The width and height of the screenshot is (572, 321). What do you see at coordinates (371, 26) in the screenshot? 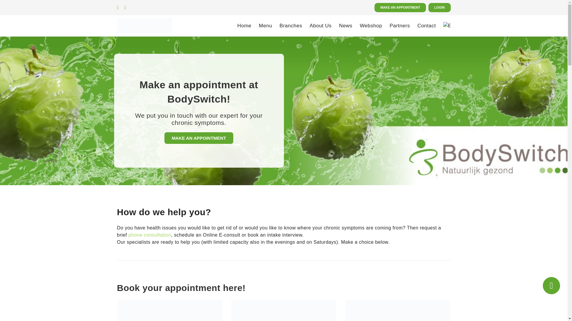
I see `Webshop` at bounding box center [371, 26].